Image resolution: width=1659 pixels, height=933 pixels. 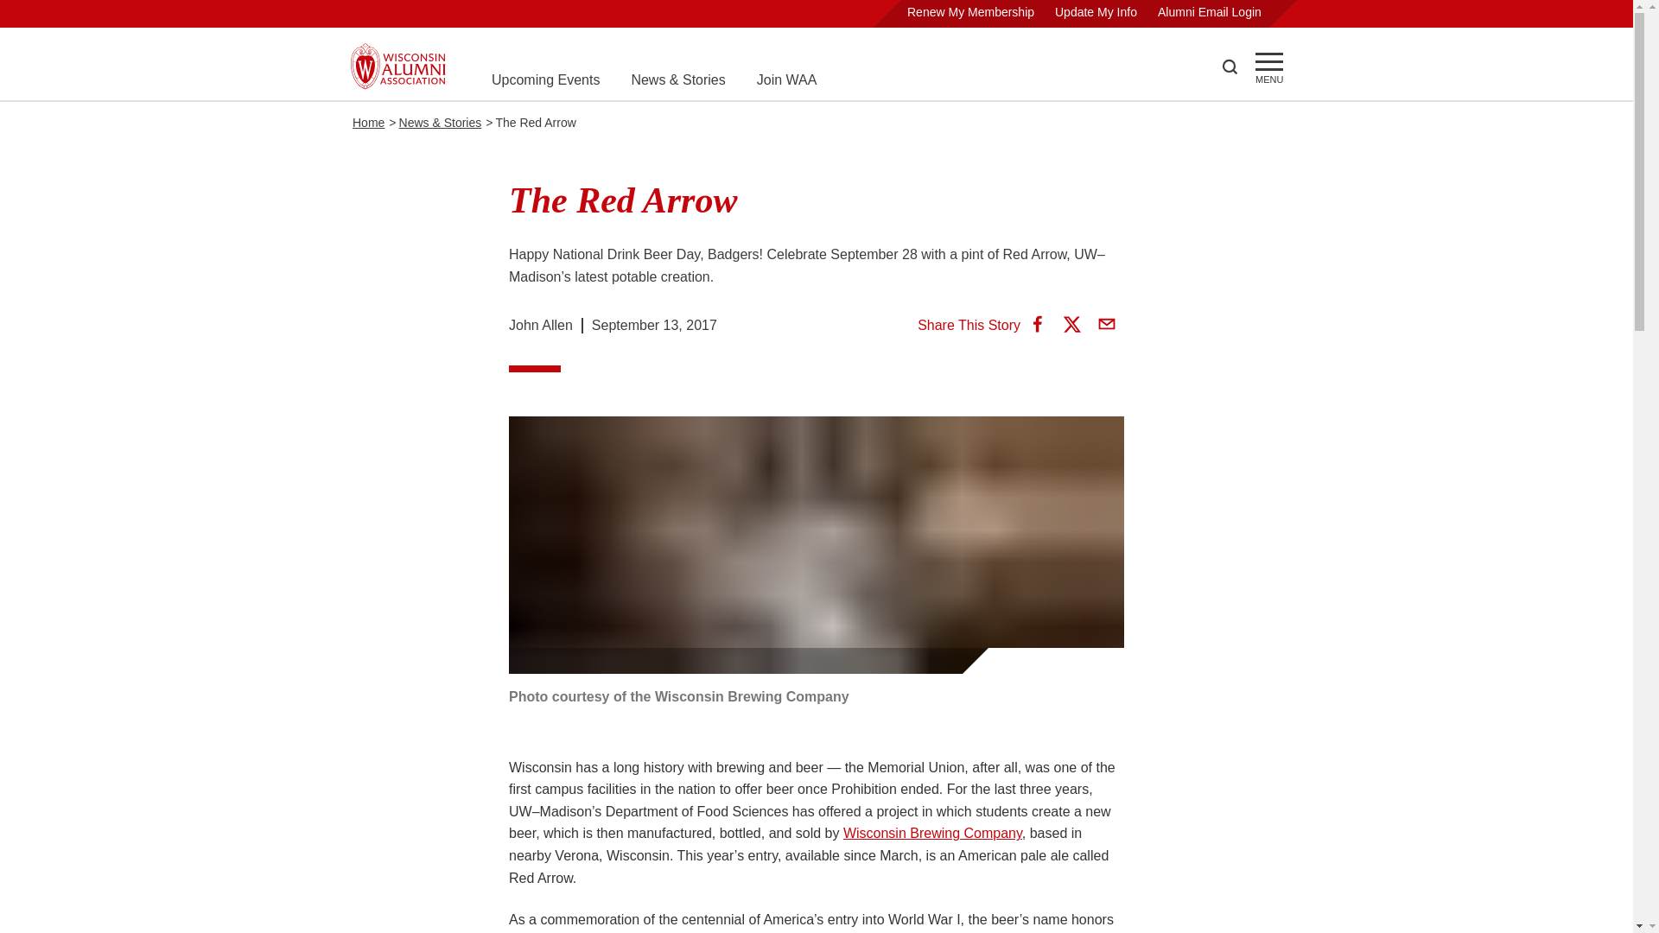 I want to click on Join WAA, so click(x=786, y=79).